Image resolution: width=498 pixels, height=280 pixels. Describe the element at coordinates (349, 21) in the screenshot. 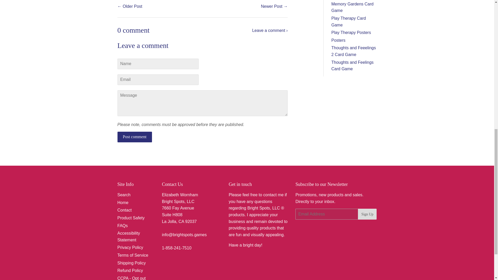

I see `Show articles tagged Play Therapy Card Game` at that location.